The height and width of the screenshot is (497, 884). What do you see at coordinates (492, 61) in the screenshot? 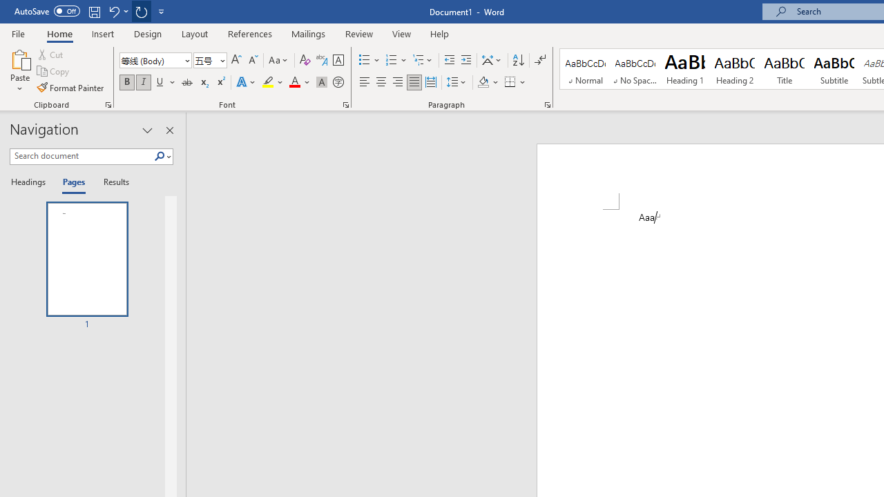
I see `Asian Layout` at bounding box center [492, 61].